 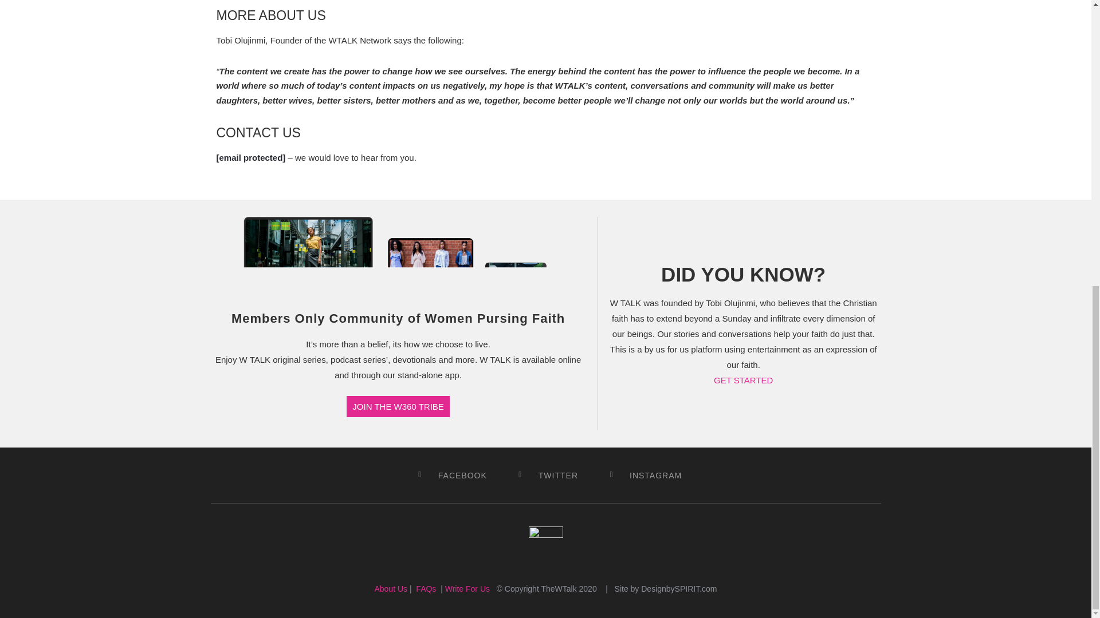 What do you see at coordinates (425, 588) in the screenshot?
I see `FAQs` at bounding box center [425, 588].